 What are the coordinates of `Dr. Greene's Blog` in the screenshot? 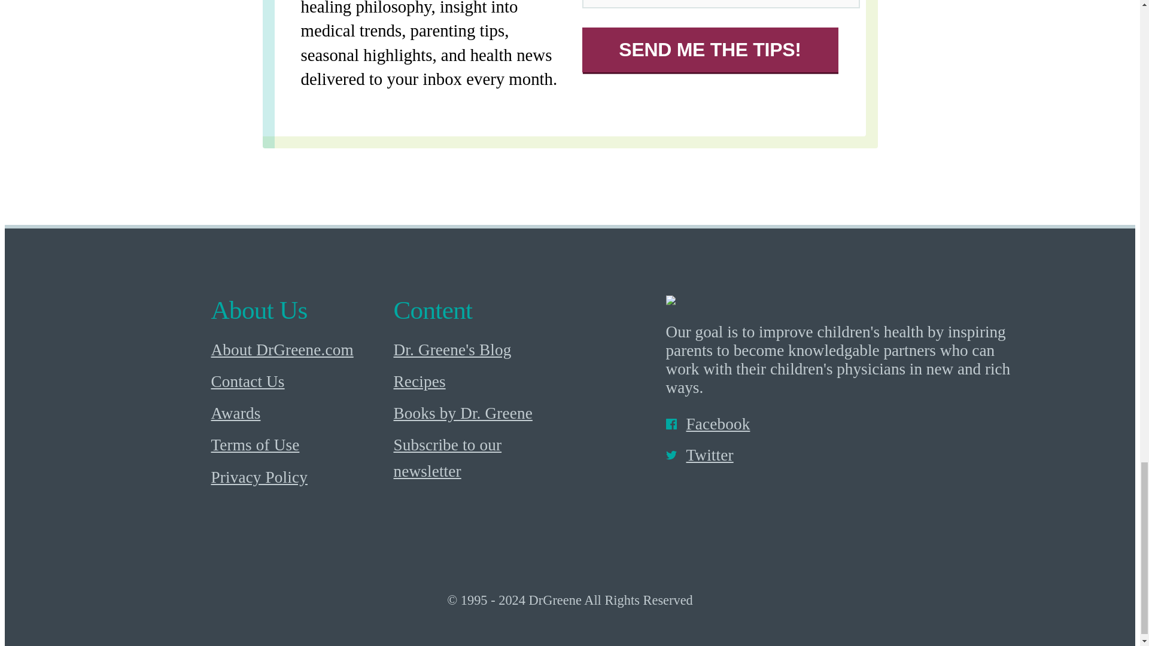 It's located at (482, 351).